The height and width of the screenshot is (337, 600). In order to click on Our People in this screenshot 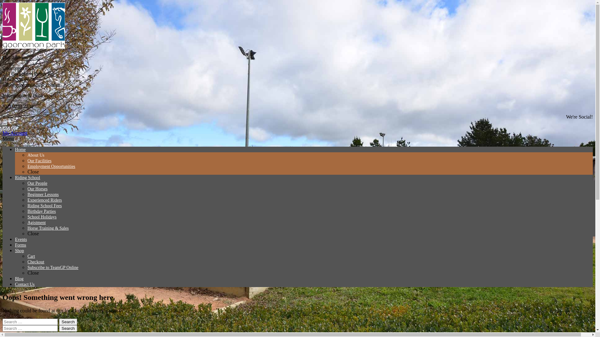, I will do `click(37, 183)`.